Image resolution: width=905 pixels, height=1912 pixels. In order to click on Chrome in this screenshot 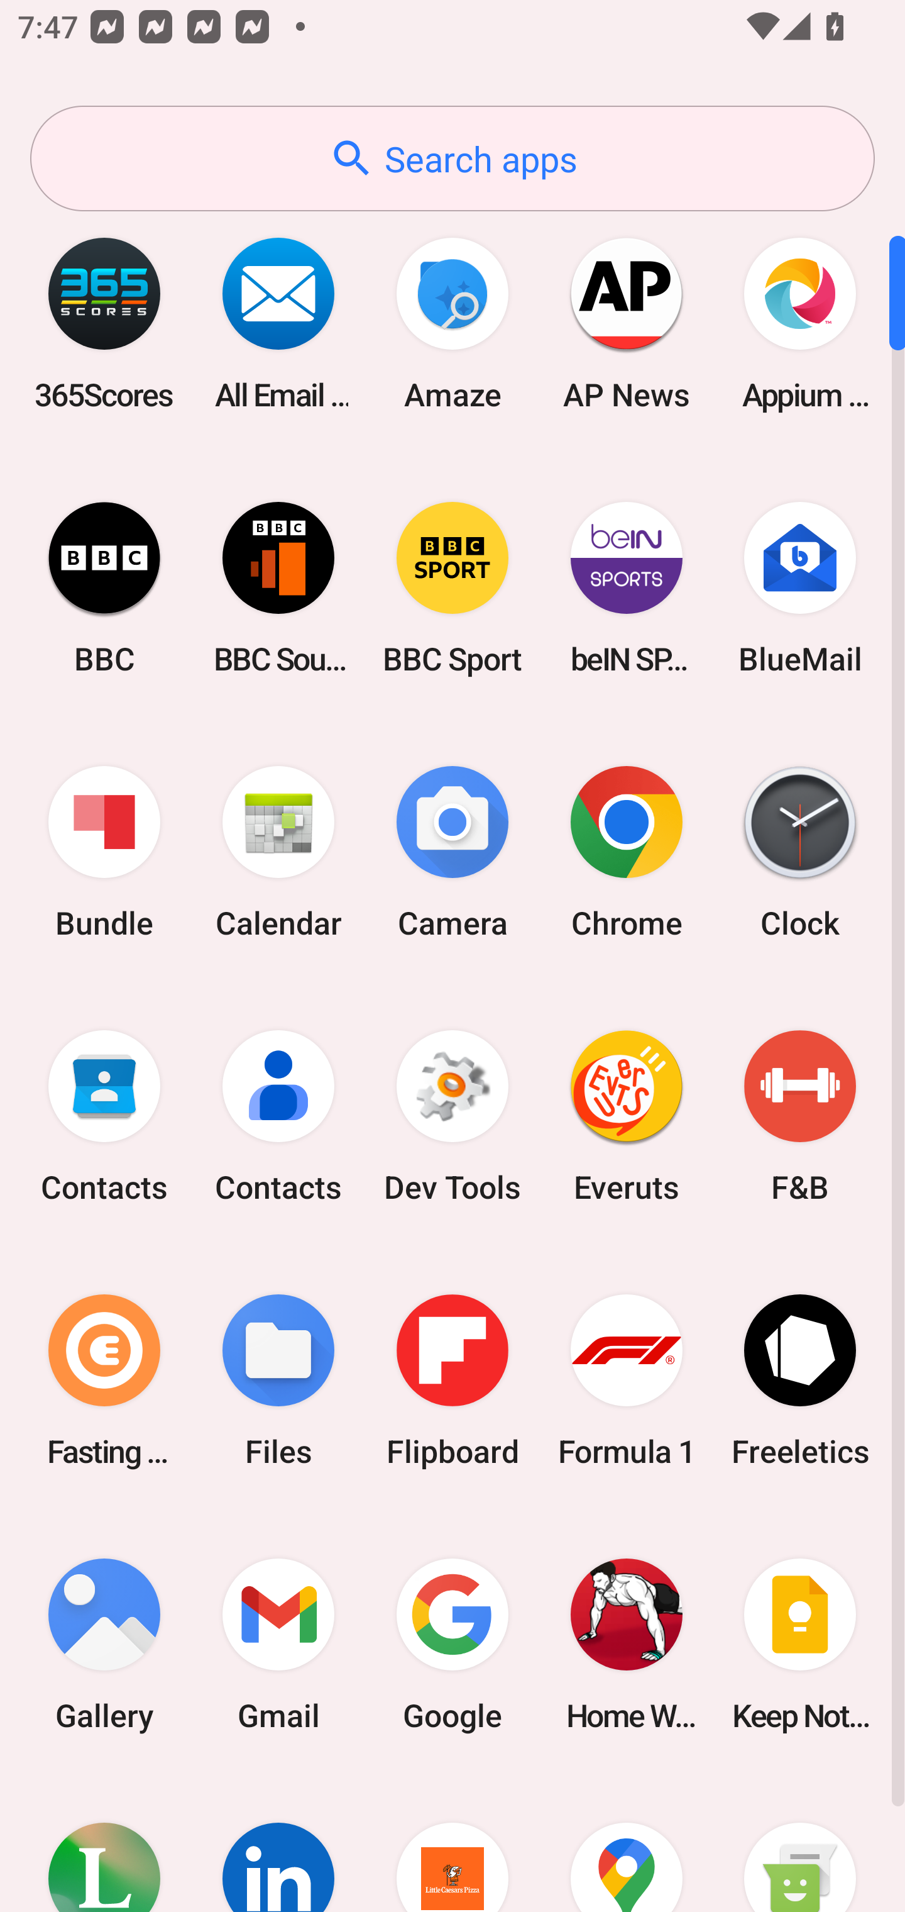, I will do `click(626, 853)`.